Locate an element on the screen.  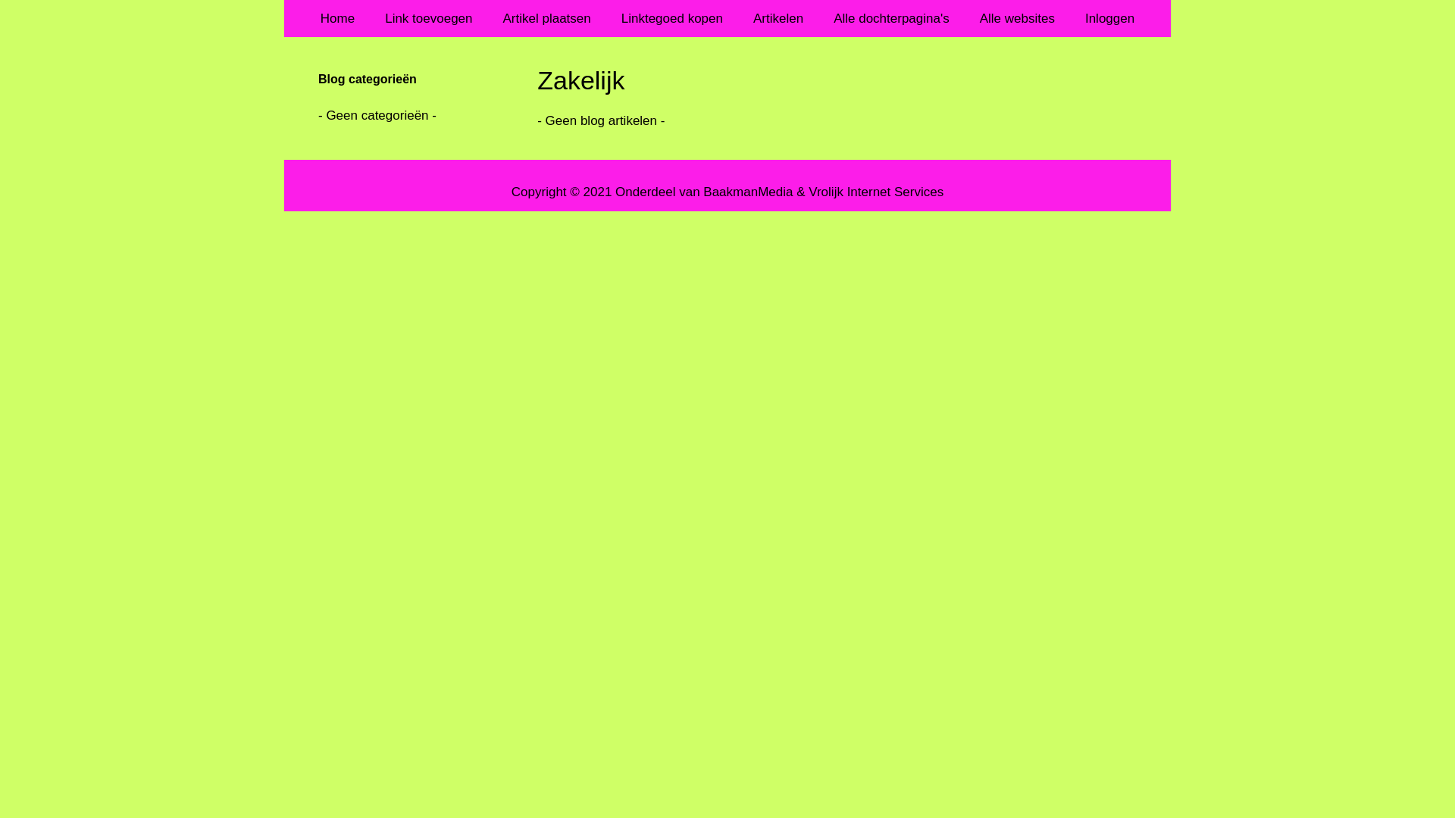
Vrolijk Internet Services is located at coordinates (876, 191).